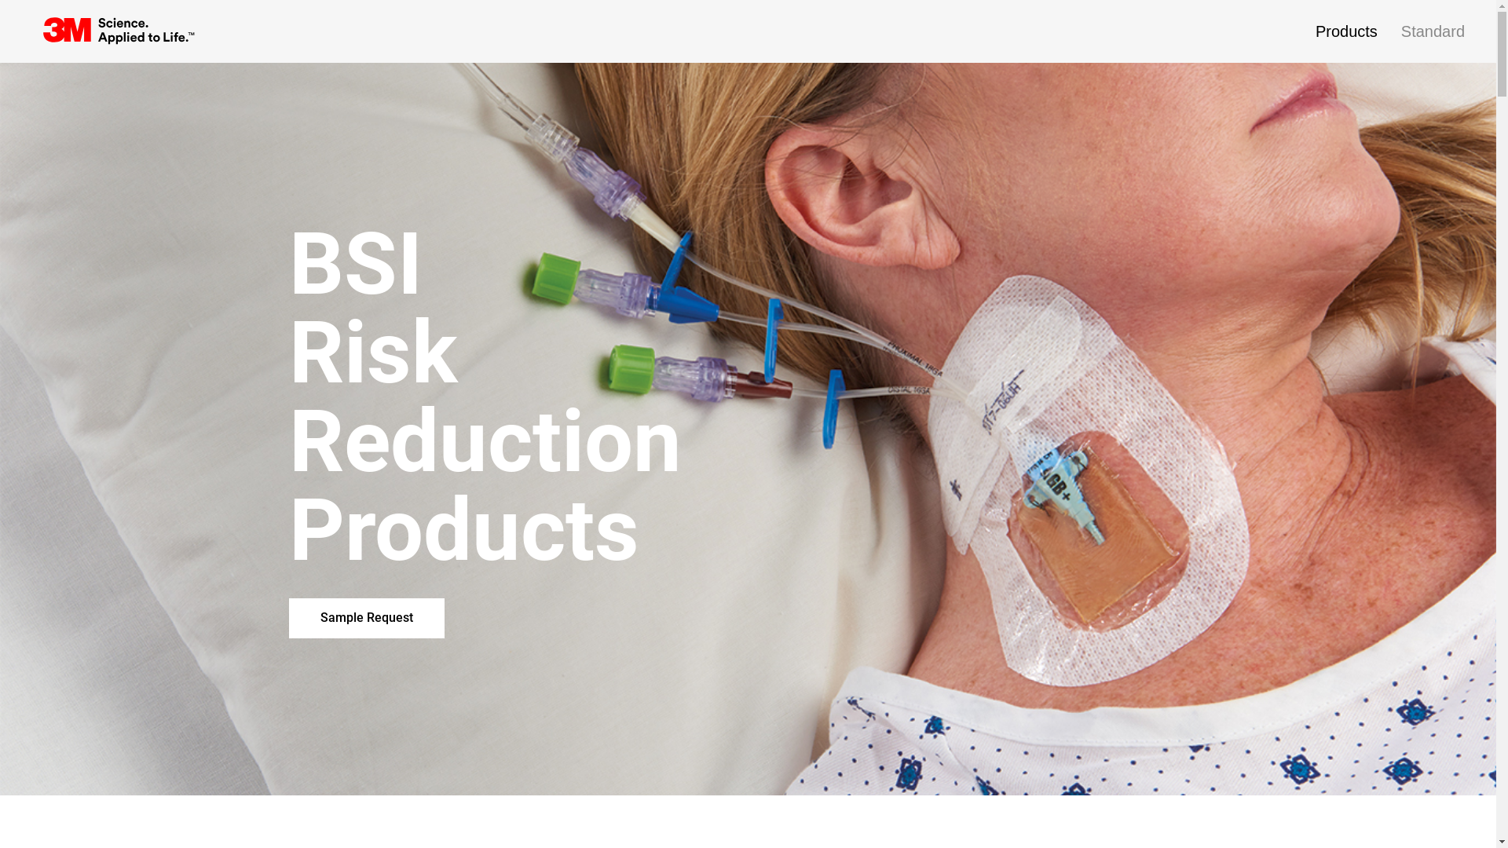 This screenshot has height=848, width=1508. Describe the element at coordinates (122, 31) in the screenshot. I see `3M BSI Risk Reduction Products` at that location.